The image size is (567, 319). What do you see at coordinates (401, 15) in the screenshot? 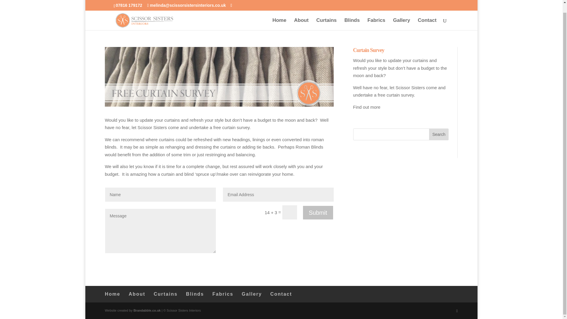
I see `Gallery` at bounding box center [401, 15].